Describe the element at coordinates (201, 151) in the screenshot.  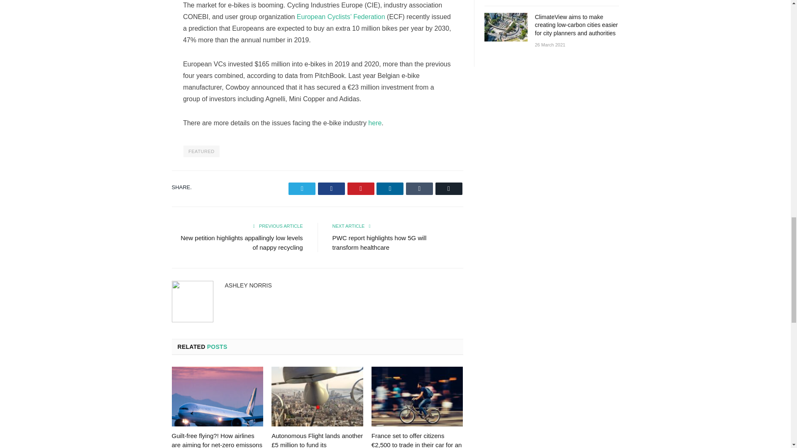
I see `FEATURED` at that location.